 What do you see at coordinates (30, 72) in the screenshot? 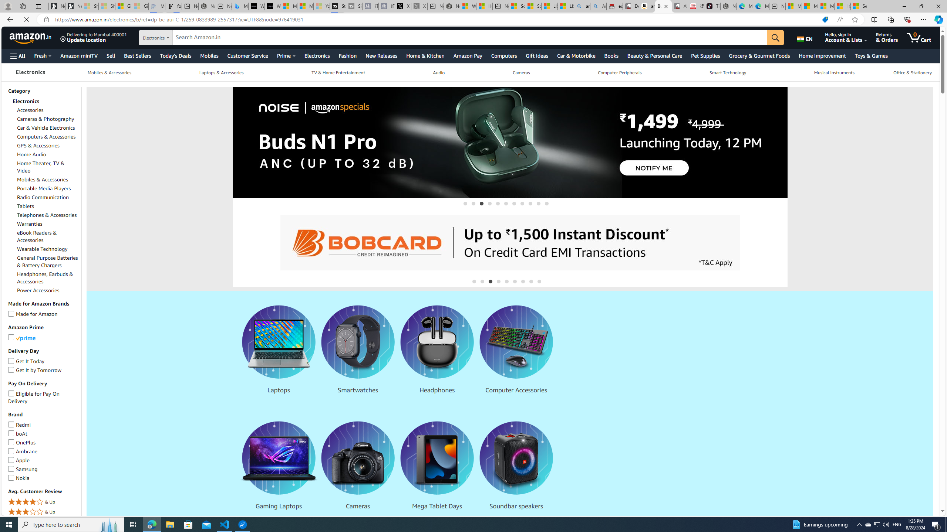
I see `Electronics` at bounding box center [30, 72].